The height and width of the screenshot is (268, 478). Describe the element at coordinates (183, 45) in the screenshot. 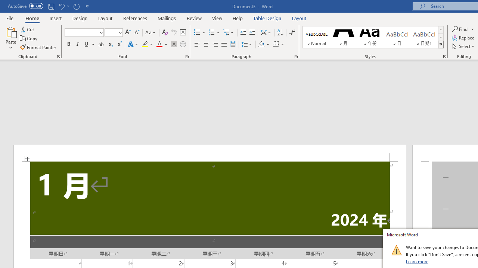

I see `Enclose Characters...` at that location.